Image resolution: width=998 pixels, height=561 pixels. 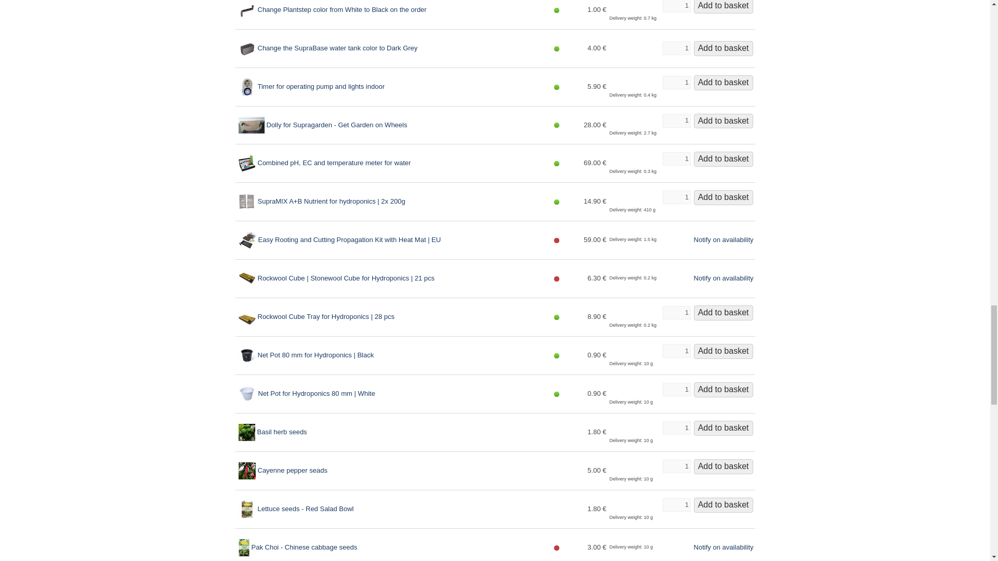 What do you see at coordinates (676, 312) in the screenshot?
I see `1` at bounding box center [676, 312].